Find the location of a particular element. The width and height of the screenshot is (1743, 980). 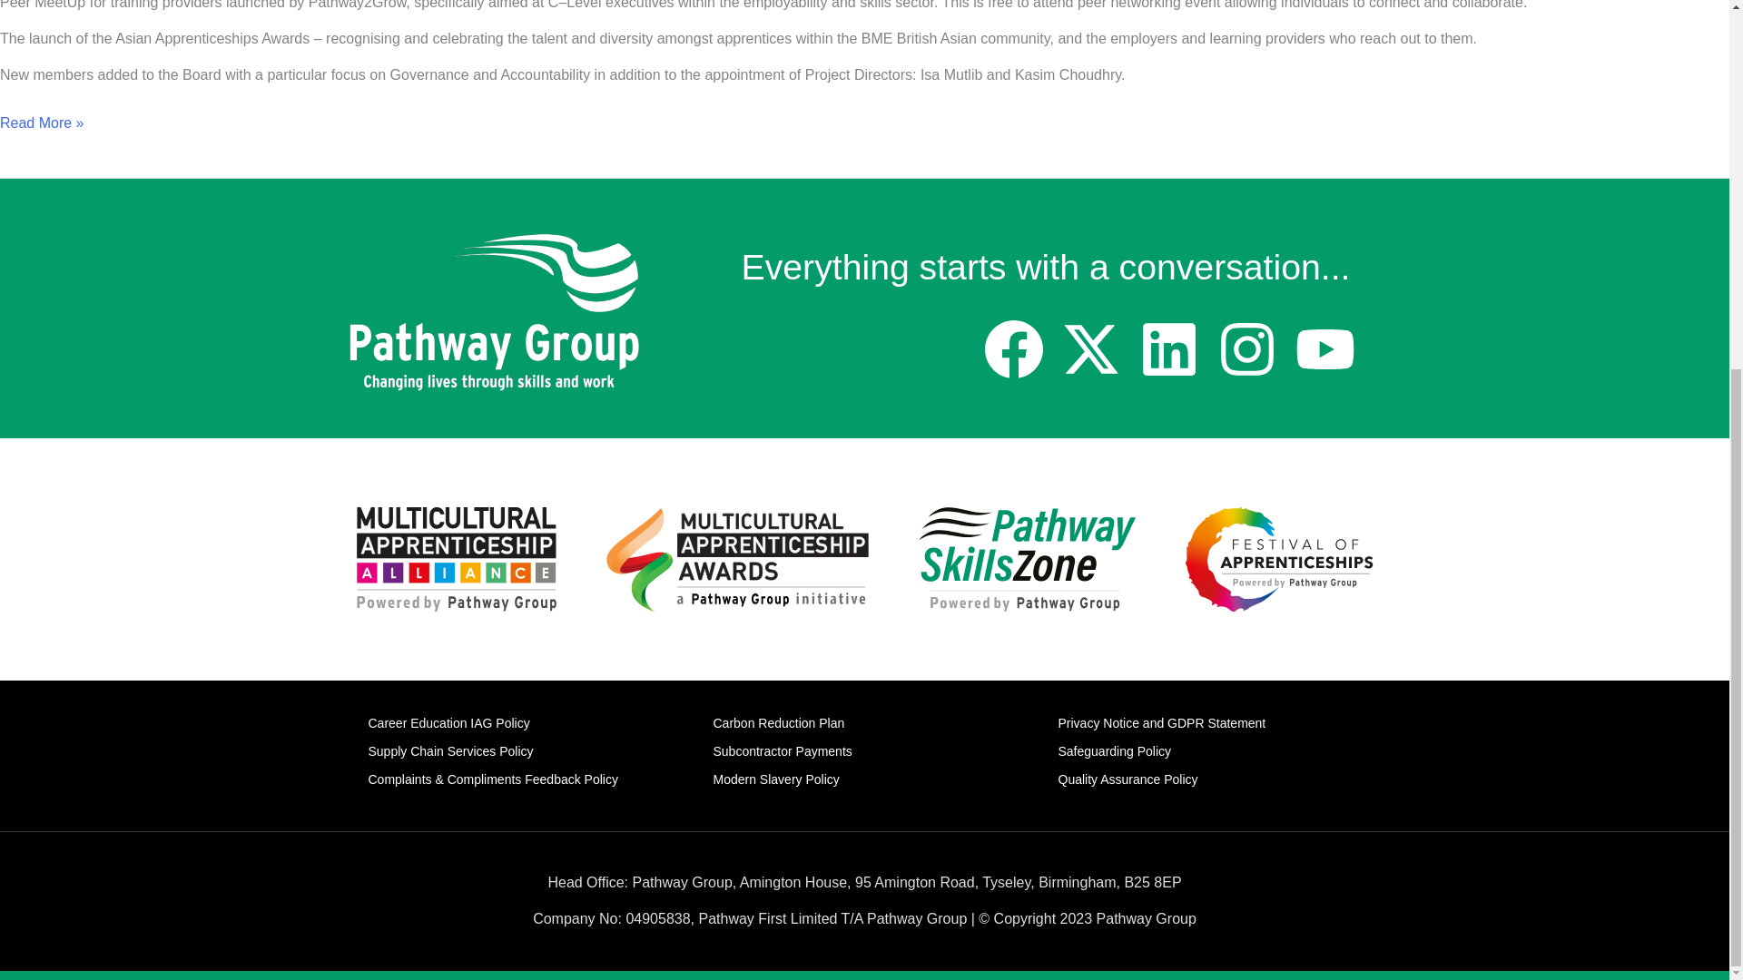

Pathway Group is located at coordinates (493, 313).